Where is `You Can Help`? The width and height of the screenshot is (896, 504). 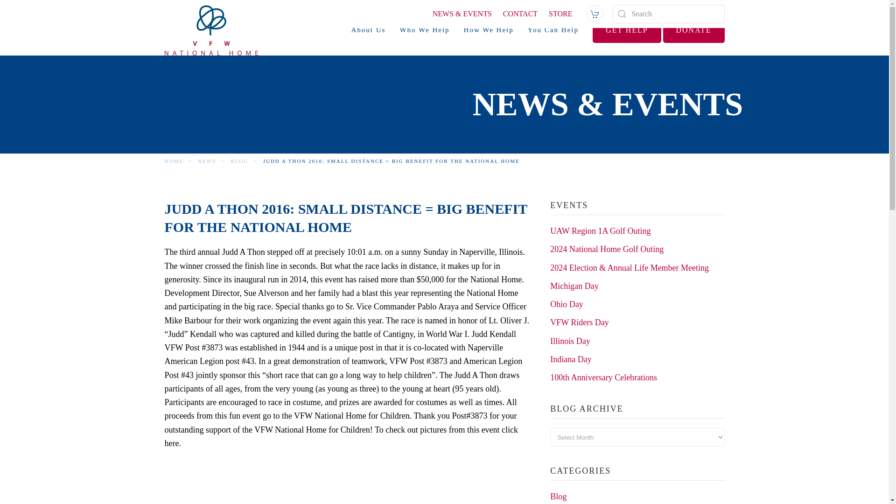 You Can Help is located at coordinates (553, 29).